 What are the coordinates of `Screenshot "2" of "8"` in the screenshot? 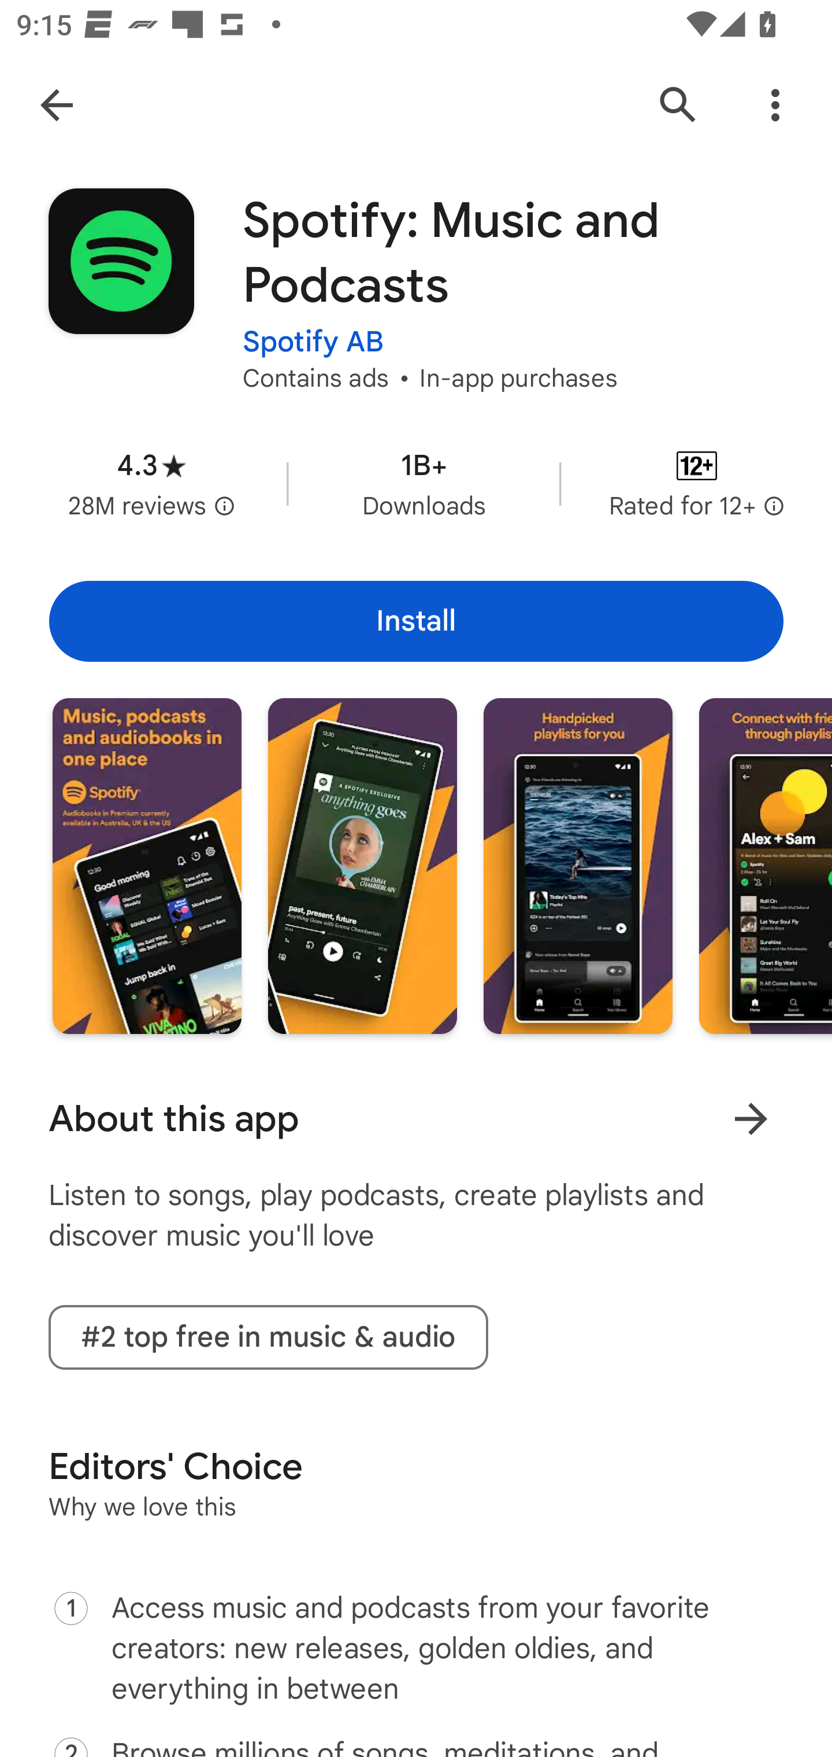 It's located at (362, 865).